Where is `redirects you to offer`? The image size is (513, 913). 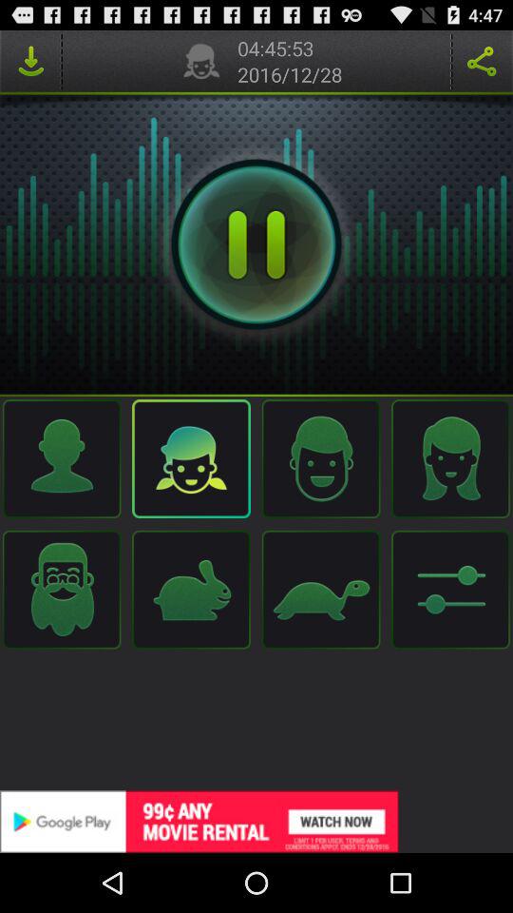 redirects you to offer is located at coordinates (256, 822).